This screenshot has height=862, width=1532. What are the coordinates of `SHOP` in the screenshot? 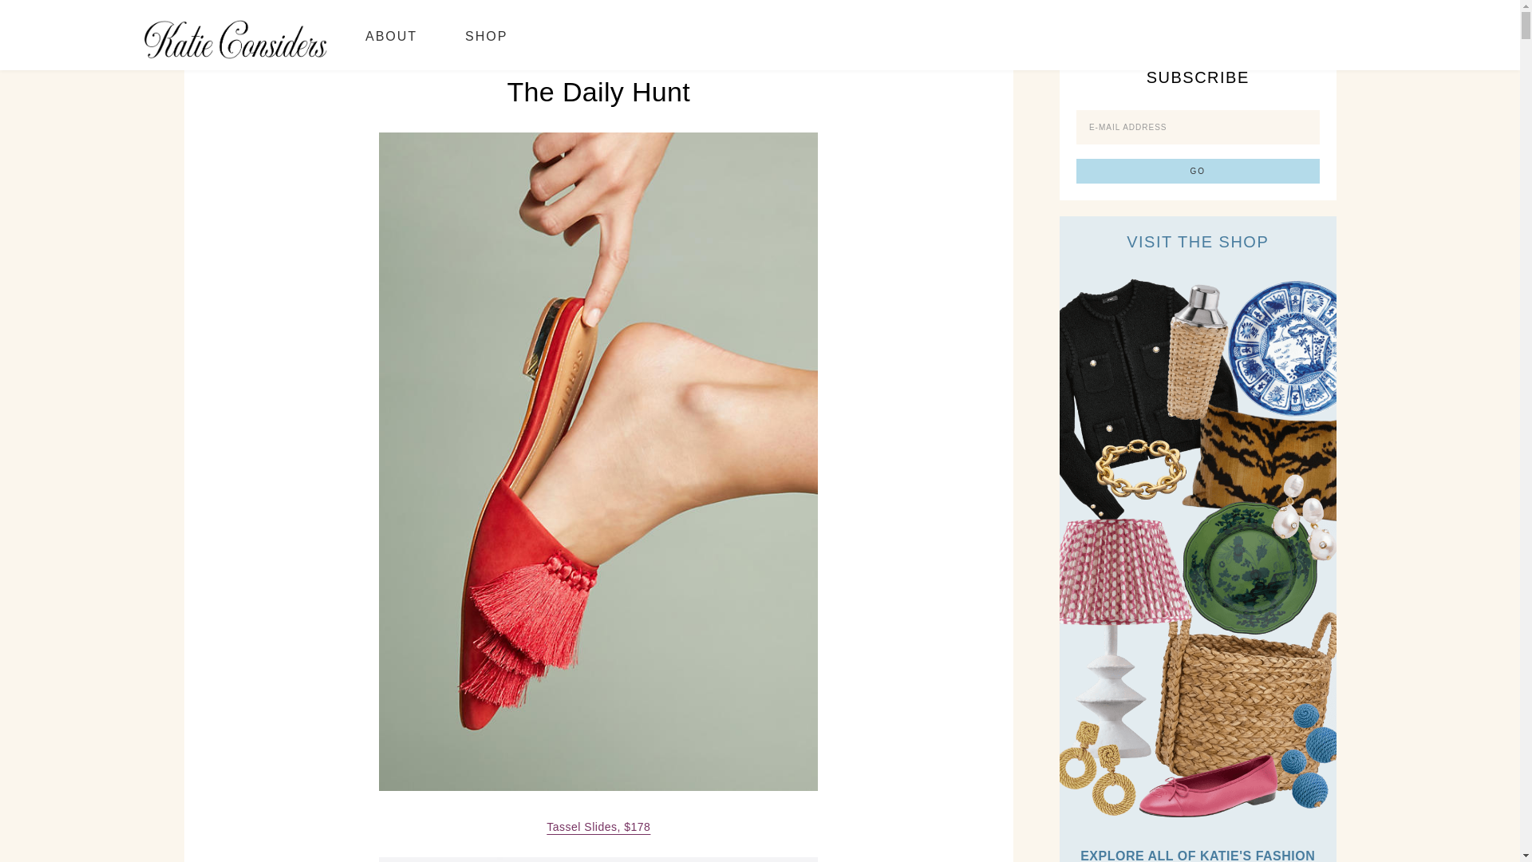 It's located at (486, 35).